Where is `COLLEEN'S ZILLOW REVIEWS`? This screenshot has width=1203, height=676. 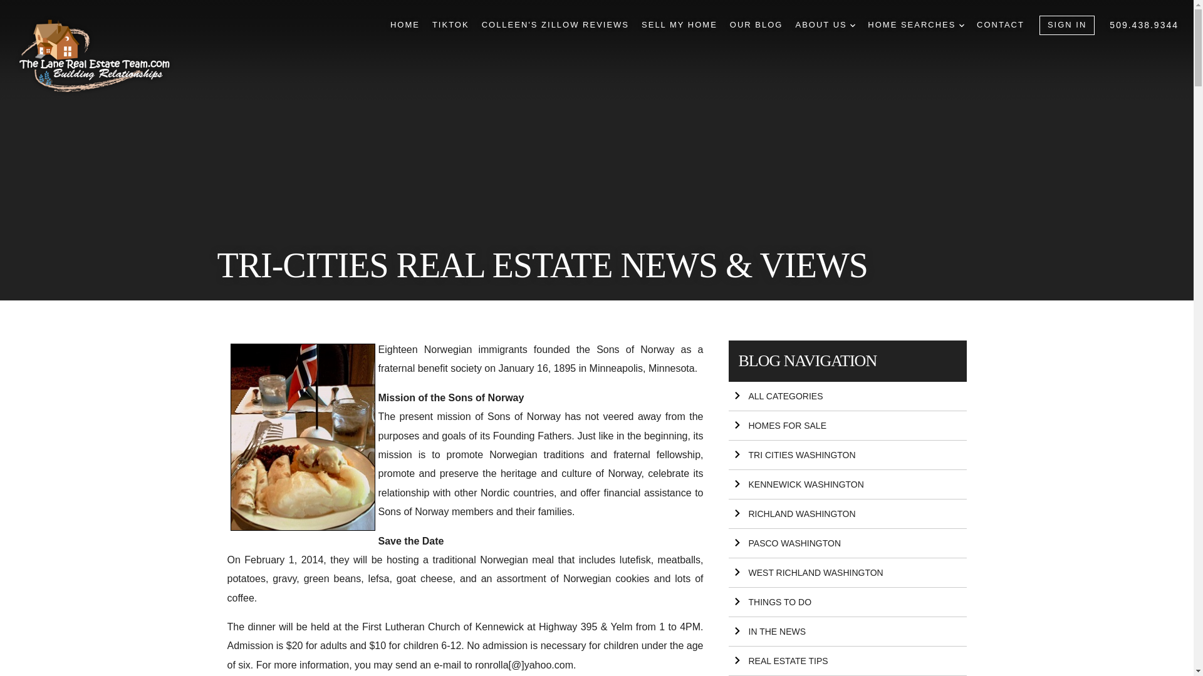 COLLEEN'S ZILLOW REVIEWS is located at coordinates (555, 25).